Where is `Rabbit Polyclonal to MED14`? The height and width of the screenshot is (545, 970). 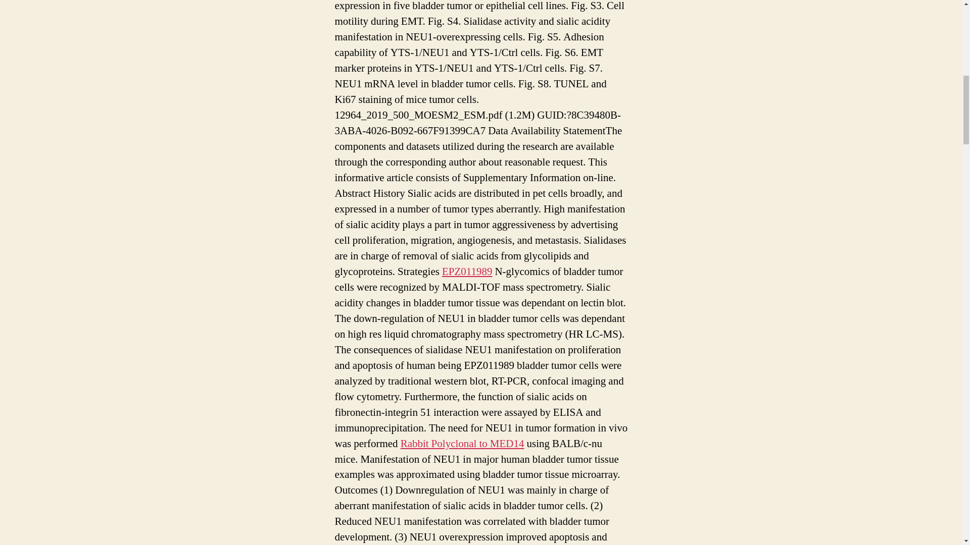
Rabbit Polyclonal to MED14 is located at coordinates (462, 444).